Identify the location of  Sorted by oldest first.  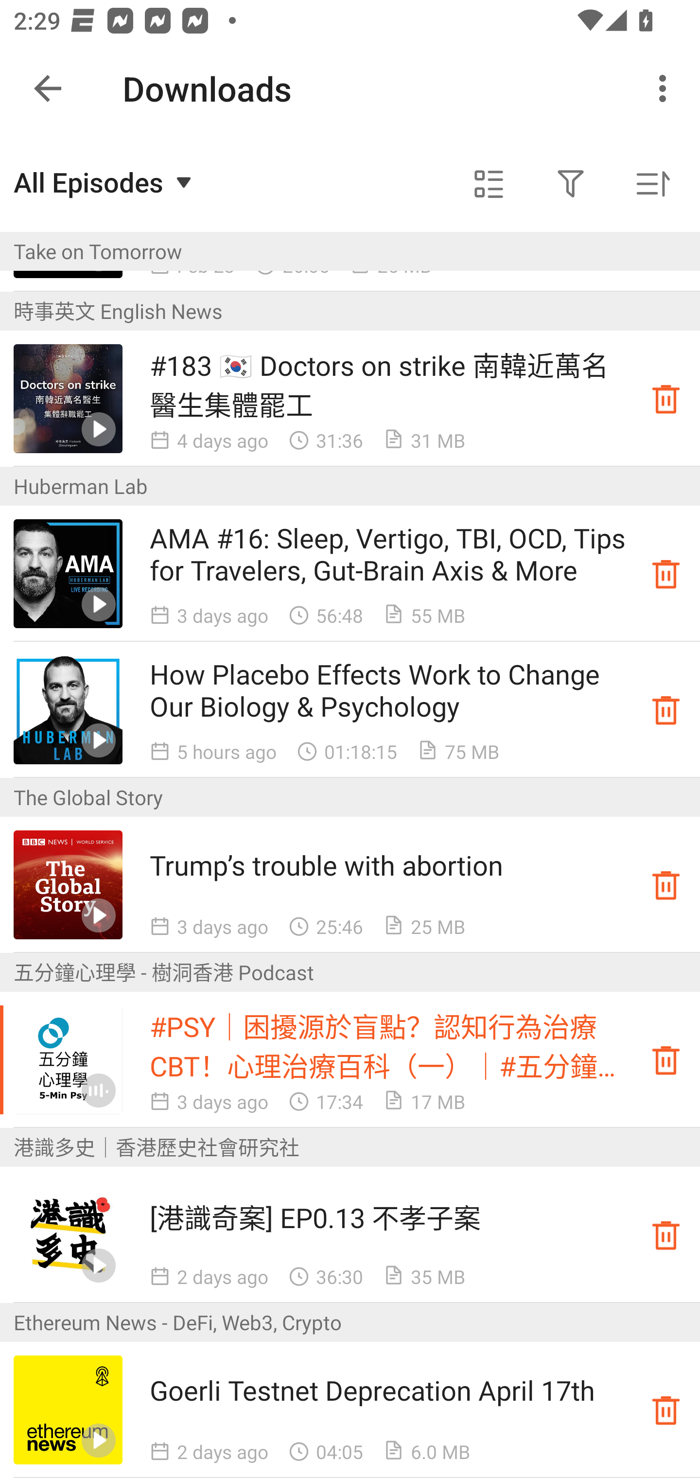
(652, 184).